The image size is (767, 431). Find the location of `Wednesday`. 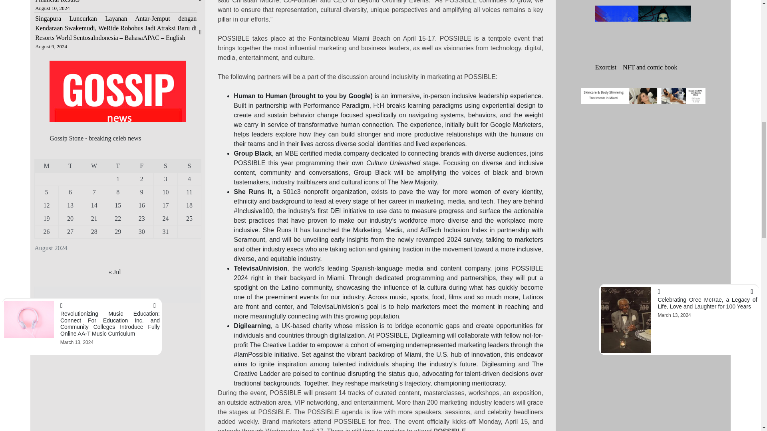

Wednesday is located at coordinates (94, 166).